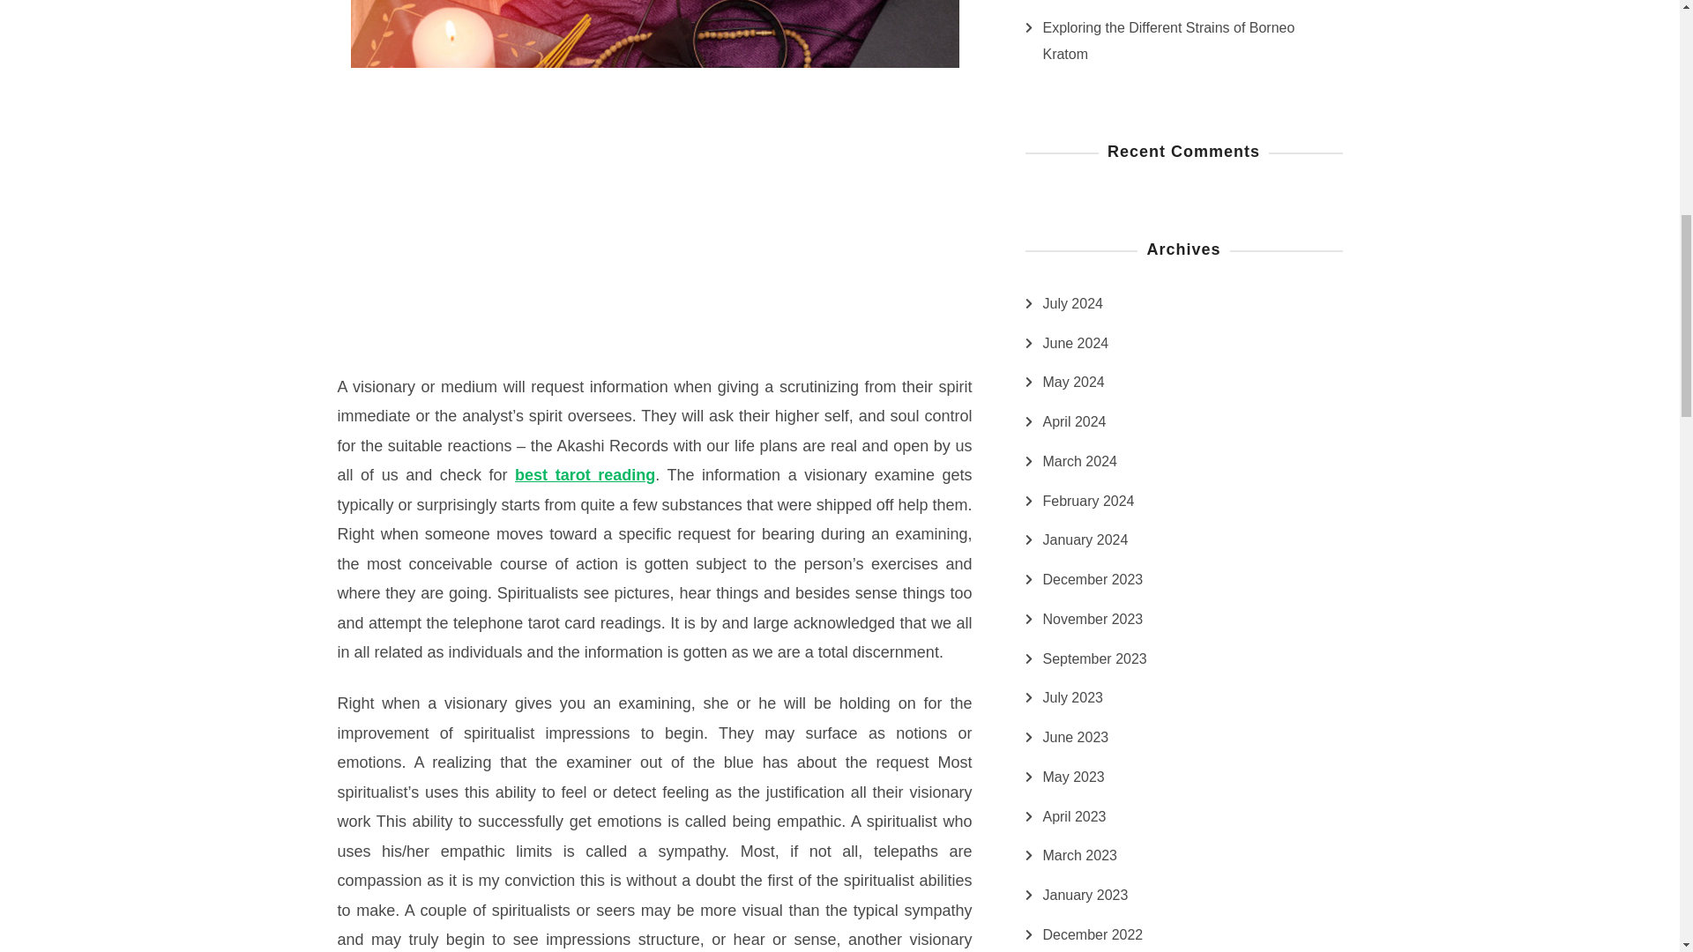 This screenshot has width=1693, height=952. Describe the element at coordinates (1192, 41) in the screenshot. I see `Exploring the Different Strains of Borneo Kratom` at that location.